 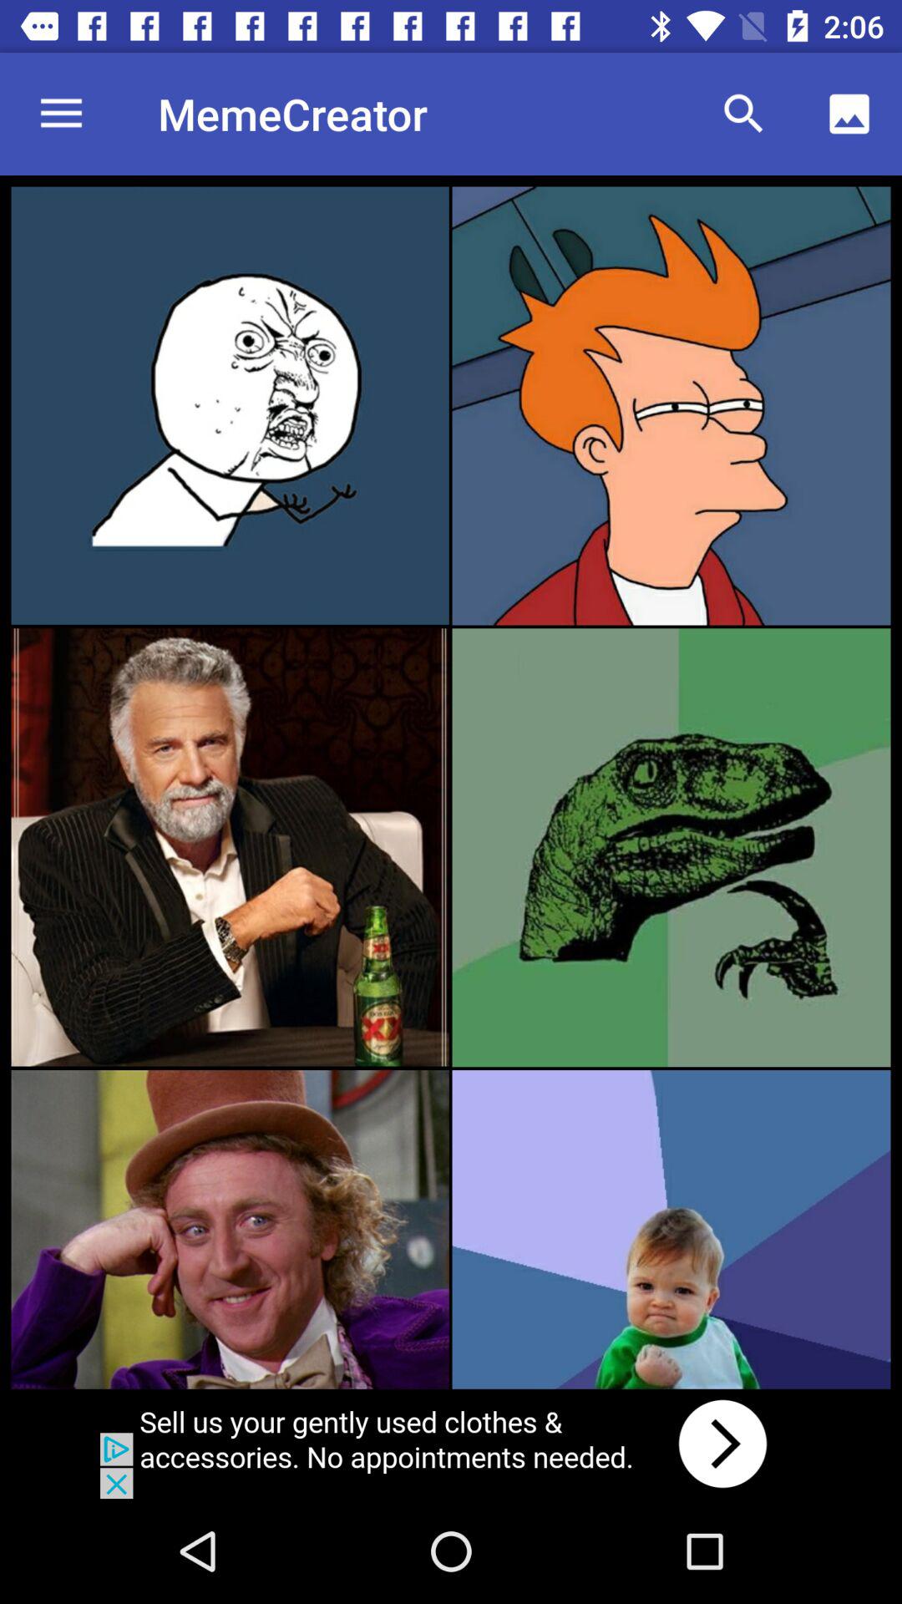 What do you see at coordinates (671, 406) in the screenshot?
I see `cartoon picture` at bounding box center [671, 406].